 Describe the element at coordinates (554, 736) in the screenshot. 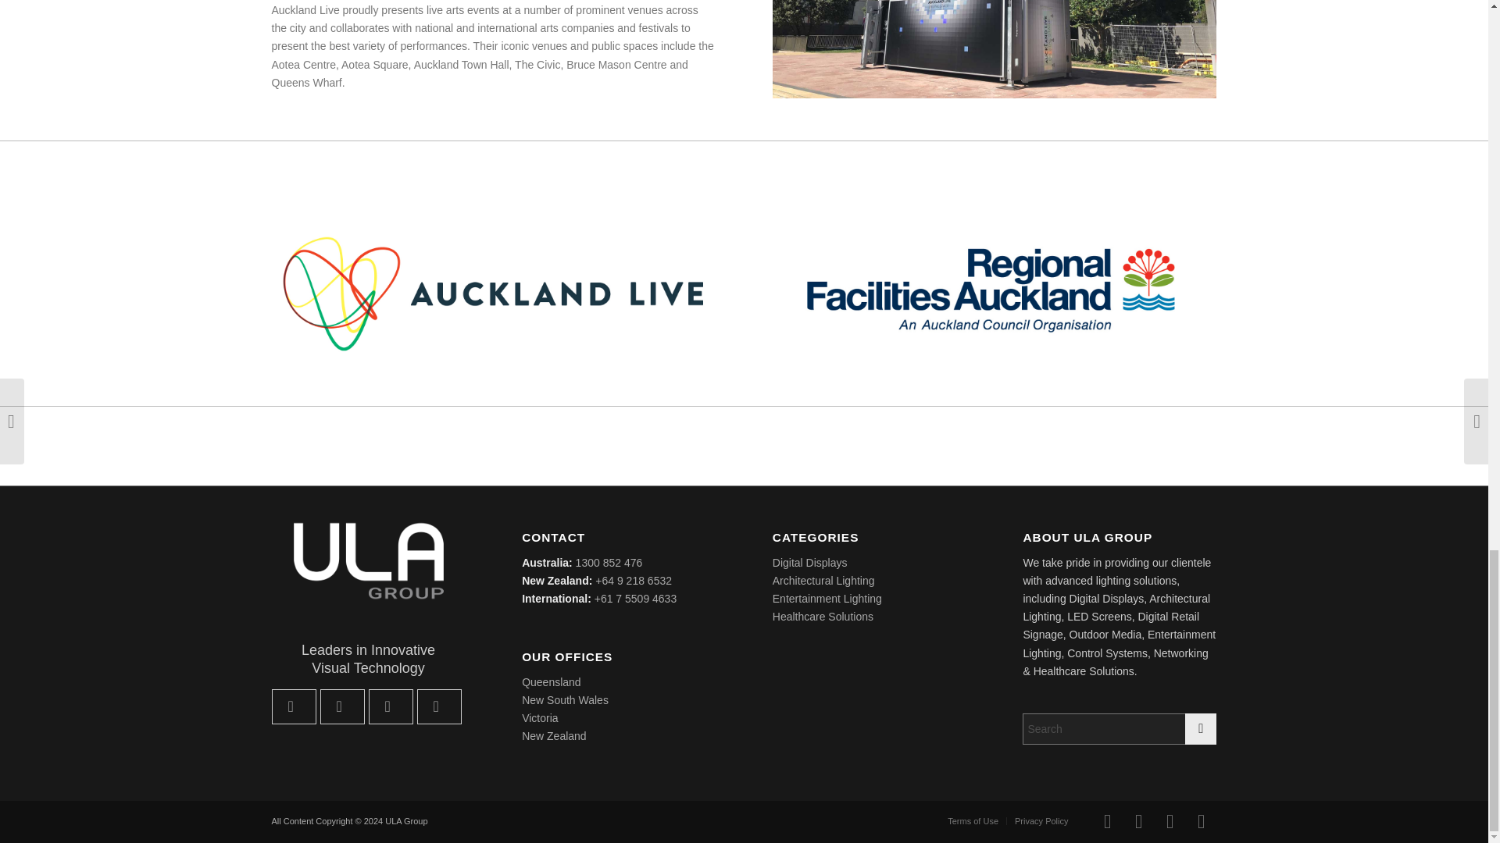

I see `New Zealand` at that location.